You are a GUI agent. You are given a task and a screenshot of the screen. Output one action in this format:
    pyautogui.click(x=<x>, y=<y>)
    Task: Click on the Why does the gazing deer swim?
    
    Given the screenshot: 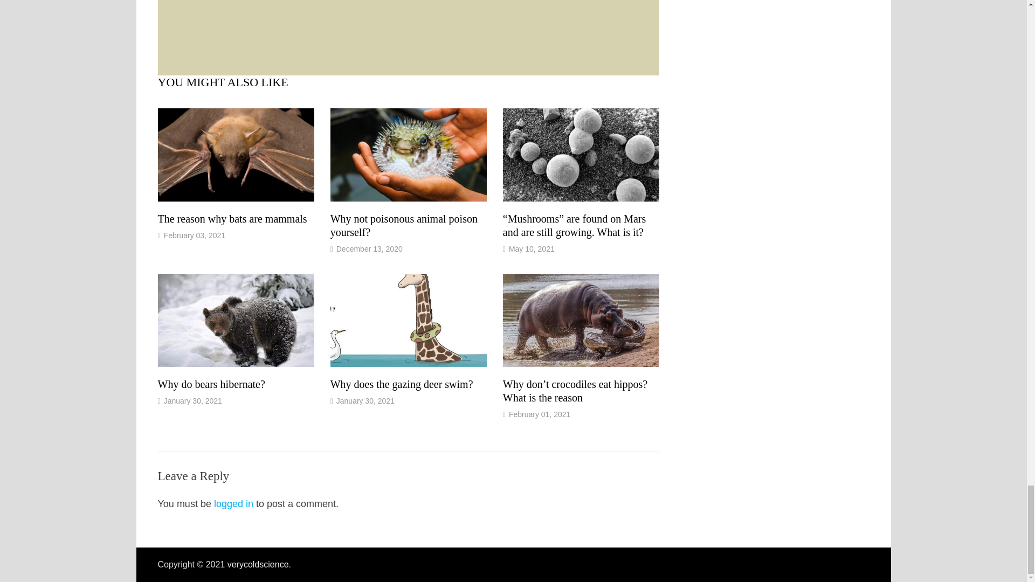 What is the action you would take?
    pyautogui.click(x=401, y=384)
    